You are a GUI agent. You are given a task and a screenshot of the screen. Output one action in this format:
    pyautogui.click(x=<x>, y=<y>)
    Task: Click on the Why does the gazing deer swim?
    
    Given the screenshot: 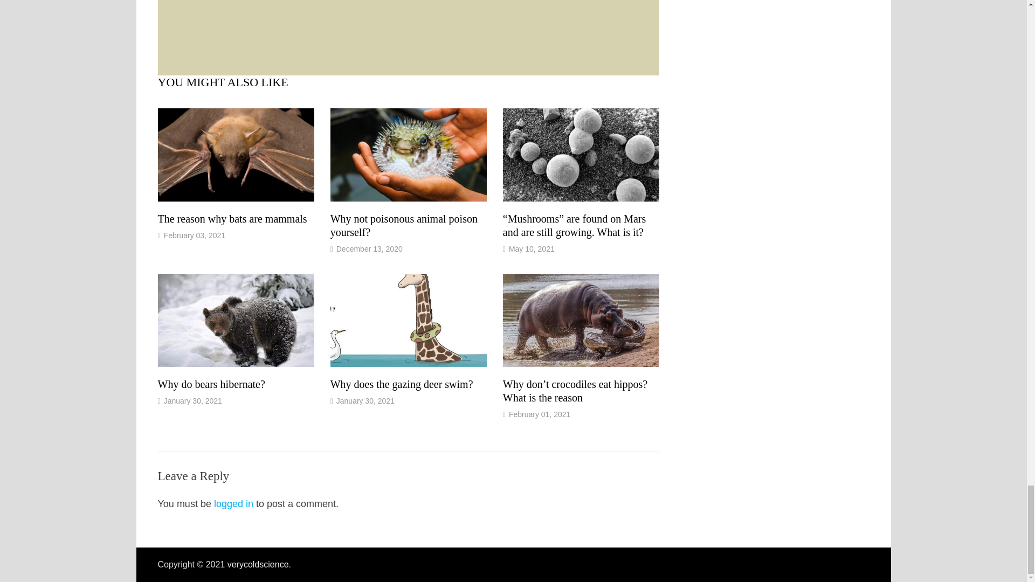 What is the action you would take?
    pyautogui.click(x=401, y=384)
    